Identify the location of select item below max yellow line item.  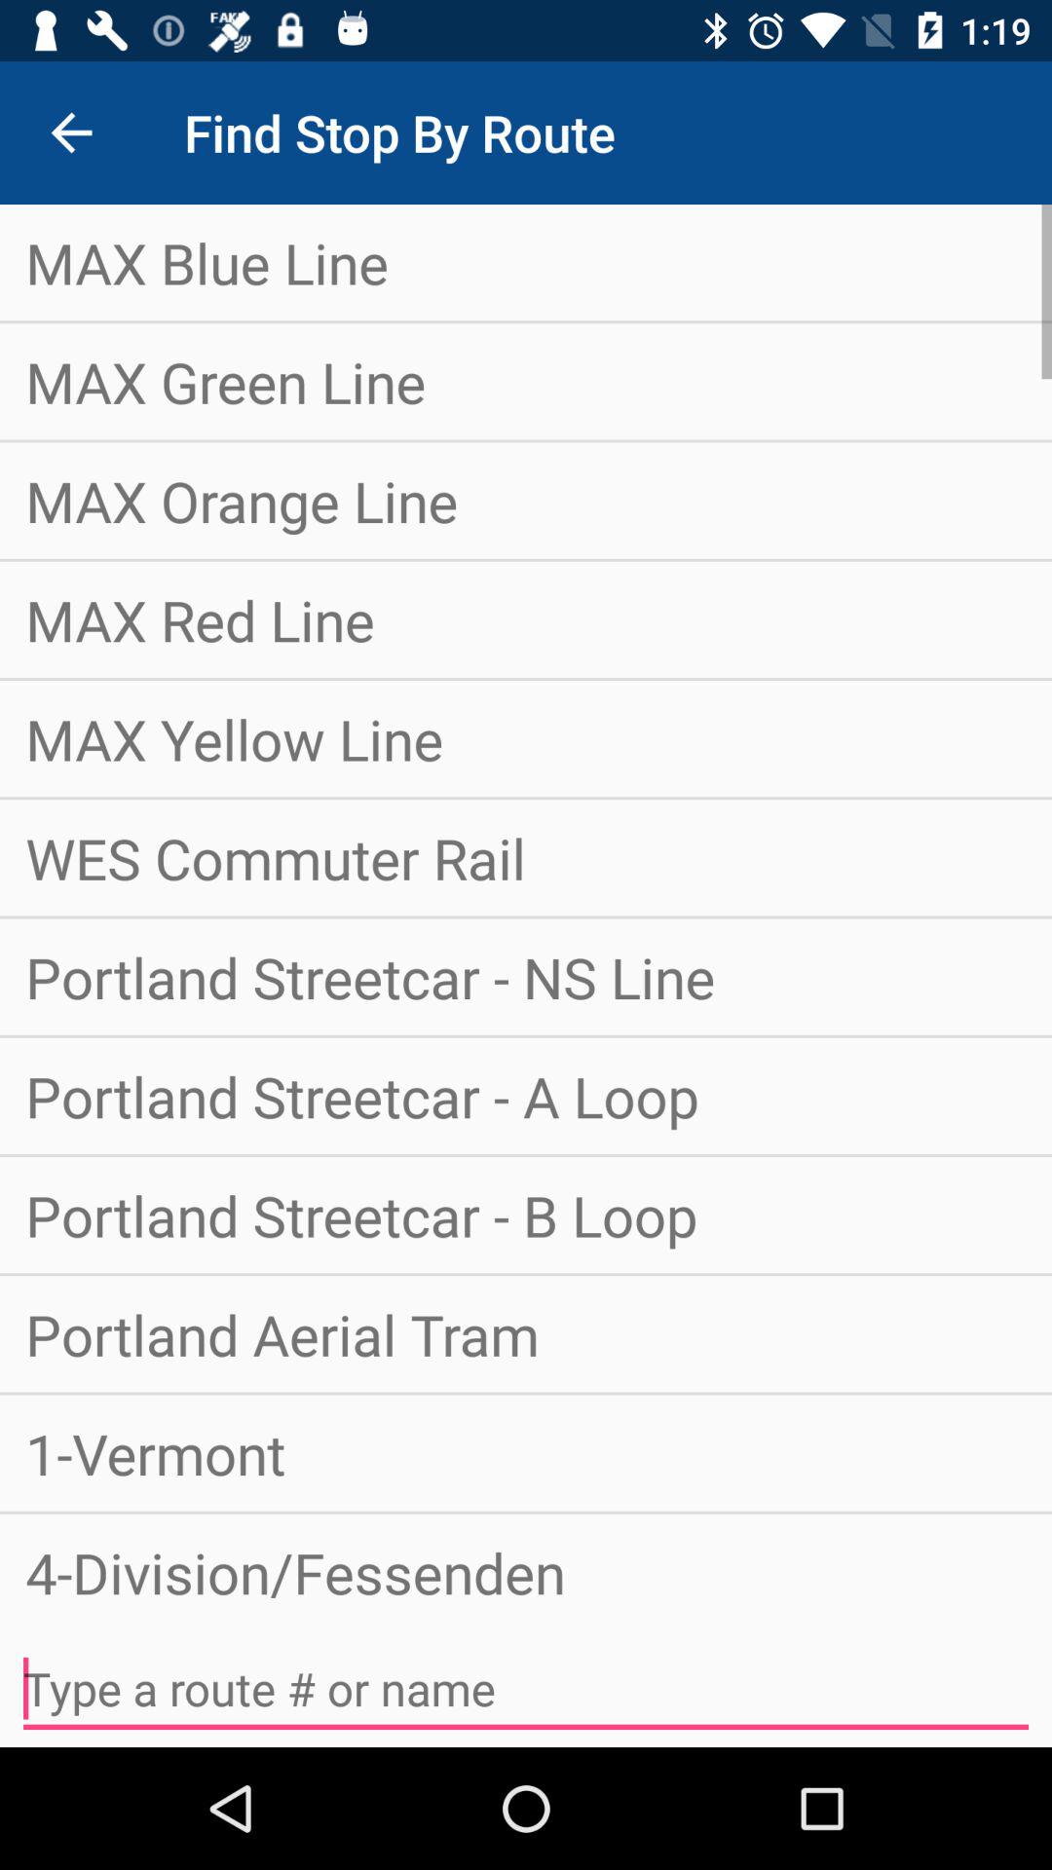
(526, 857).